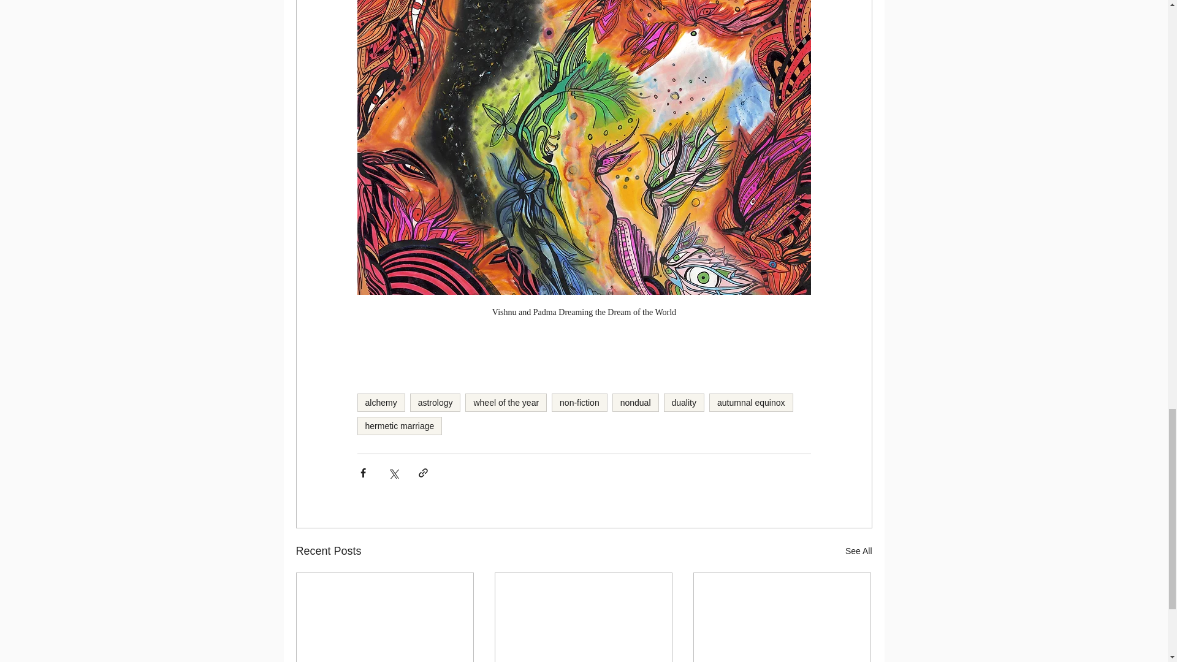  I want to click on wheel of the year, so click(506, 402).